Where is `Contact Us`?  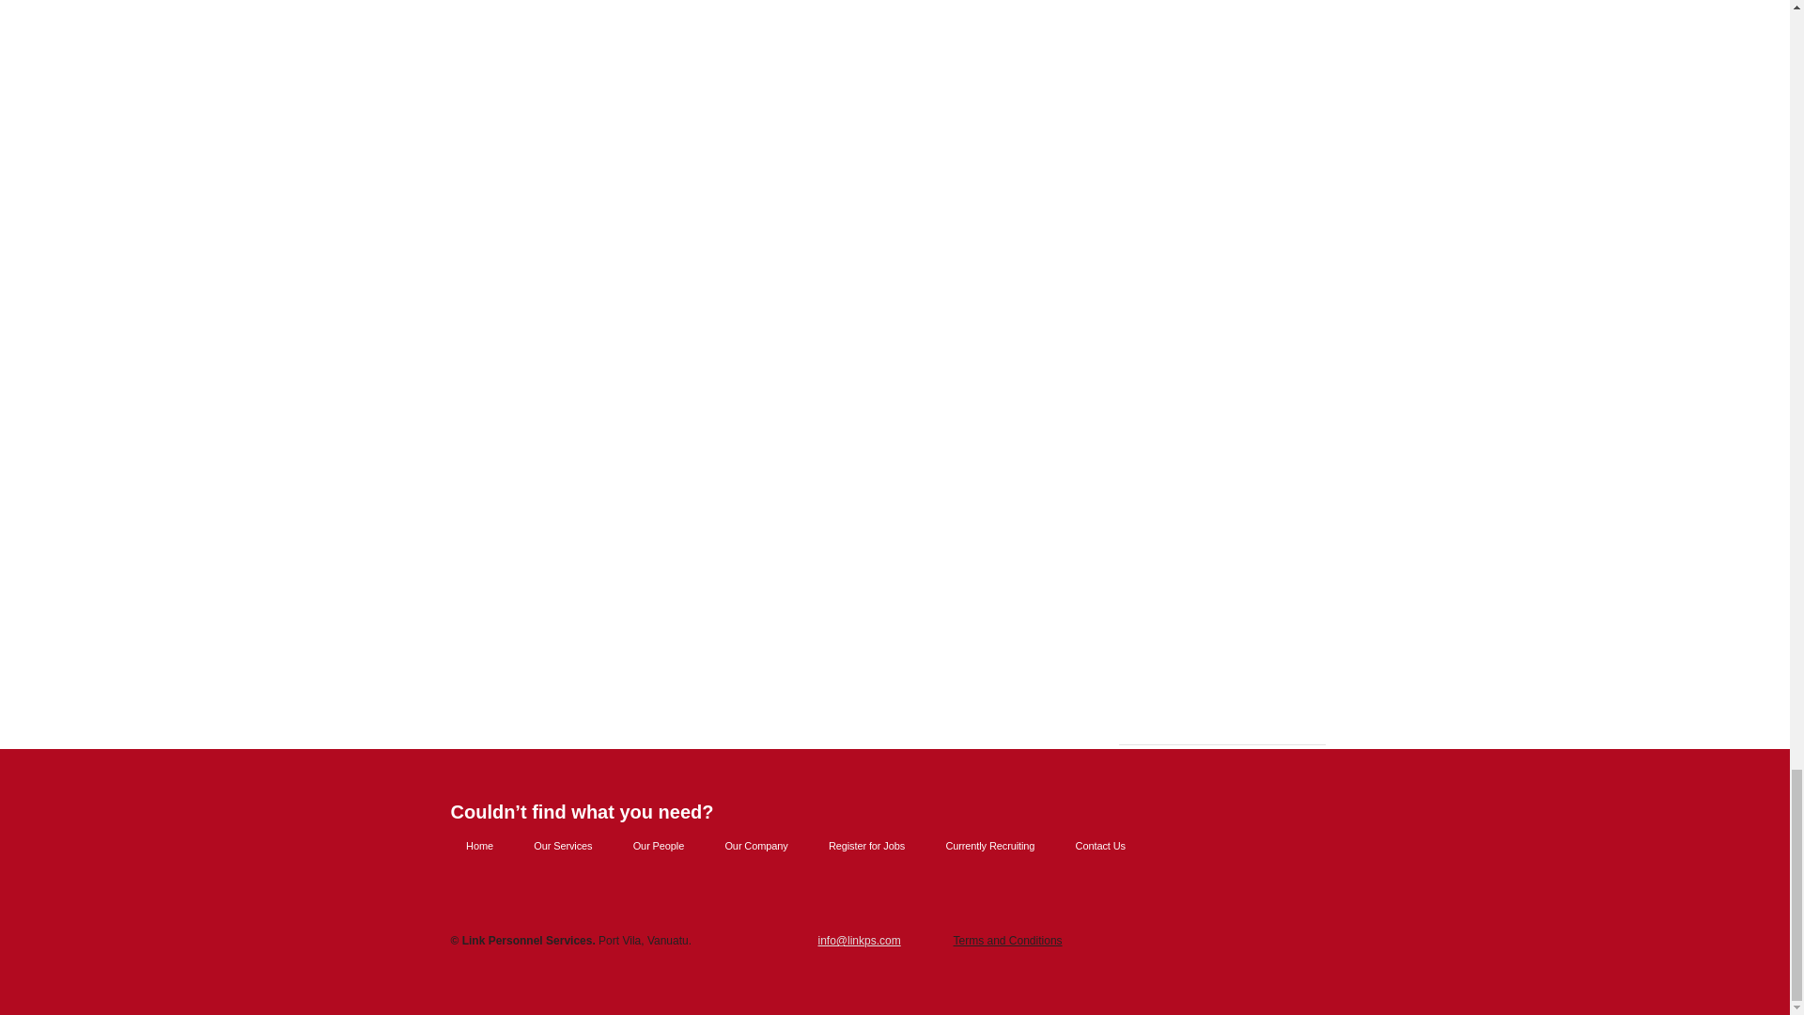 Contact Us is located at coordinates (1100, 846).